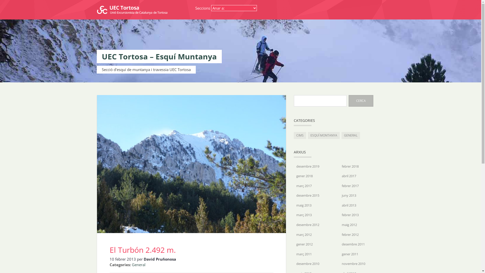 The image size is (485, 273). Describe the element at coordinates (308, 196) in the screenshot. I see `desembre 2015` at that location.